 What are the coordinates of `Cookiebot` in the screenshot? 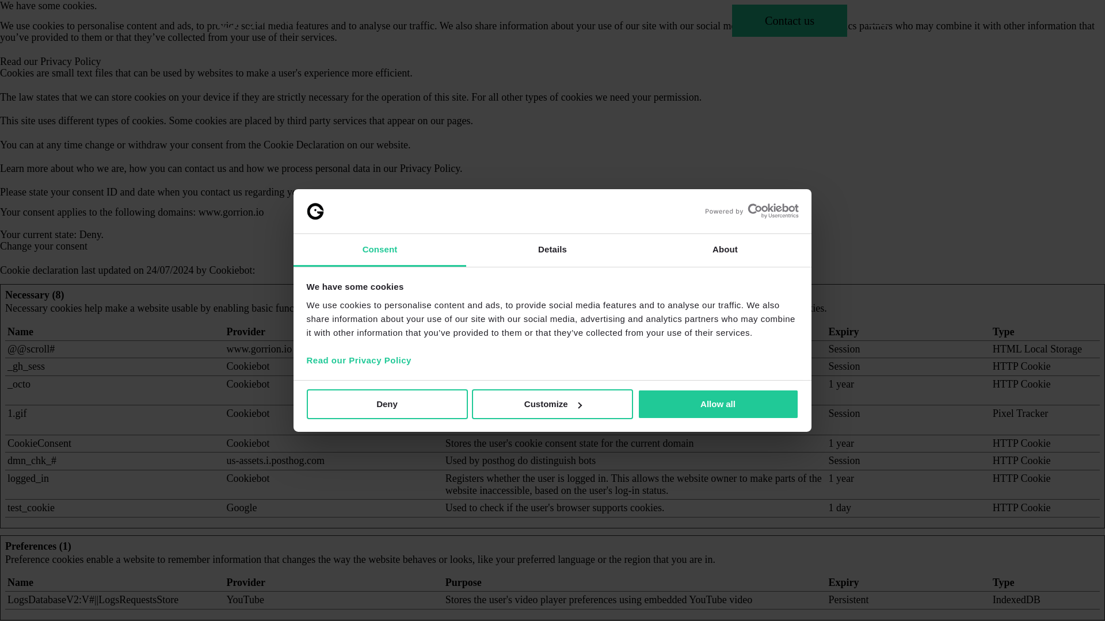 It's located at (247, 478).